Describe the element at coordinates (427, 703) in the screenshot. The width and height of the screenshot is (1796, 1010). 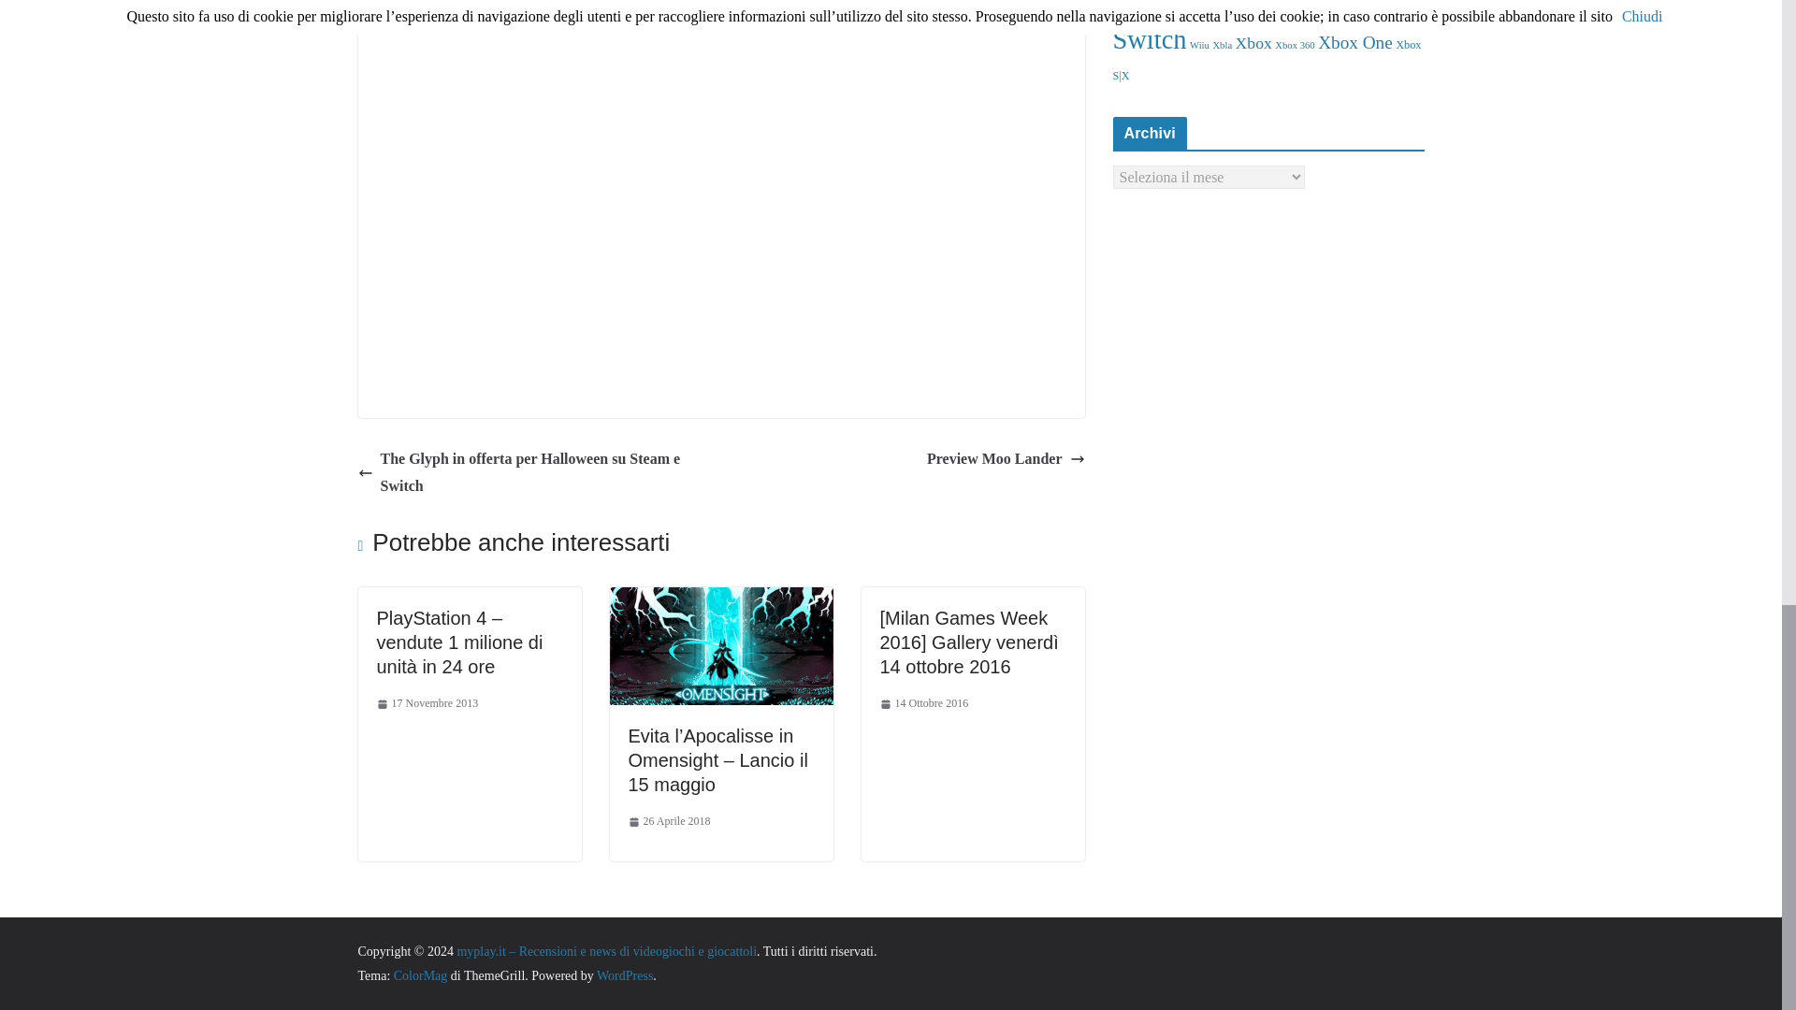
I see `14:16` at that location.